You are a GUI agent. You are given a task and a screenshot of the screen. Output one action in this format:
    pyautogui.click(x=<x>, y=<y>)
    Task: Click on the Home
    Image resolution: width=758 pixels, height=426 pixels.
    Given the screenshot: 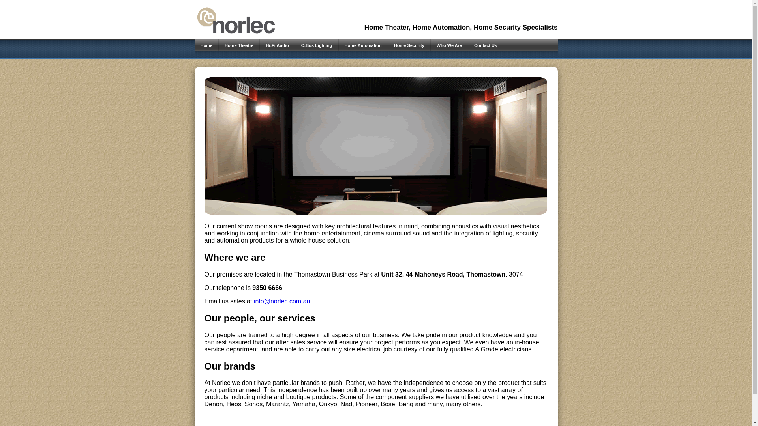 What is the action you would take?
    pyautogui.click(x=206, y=45)
    